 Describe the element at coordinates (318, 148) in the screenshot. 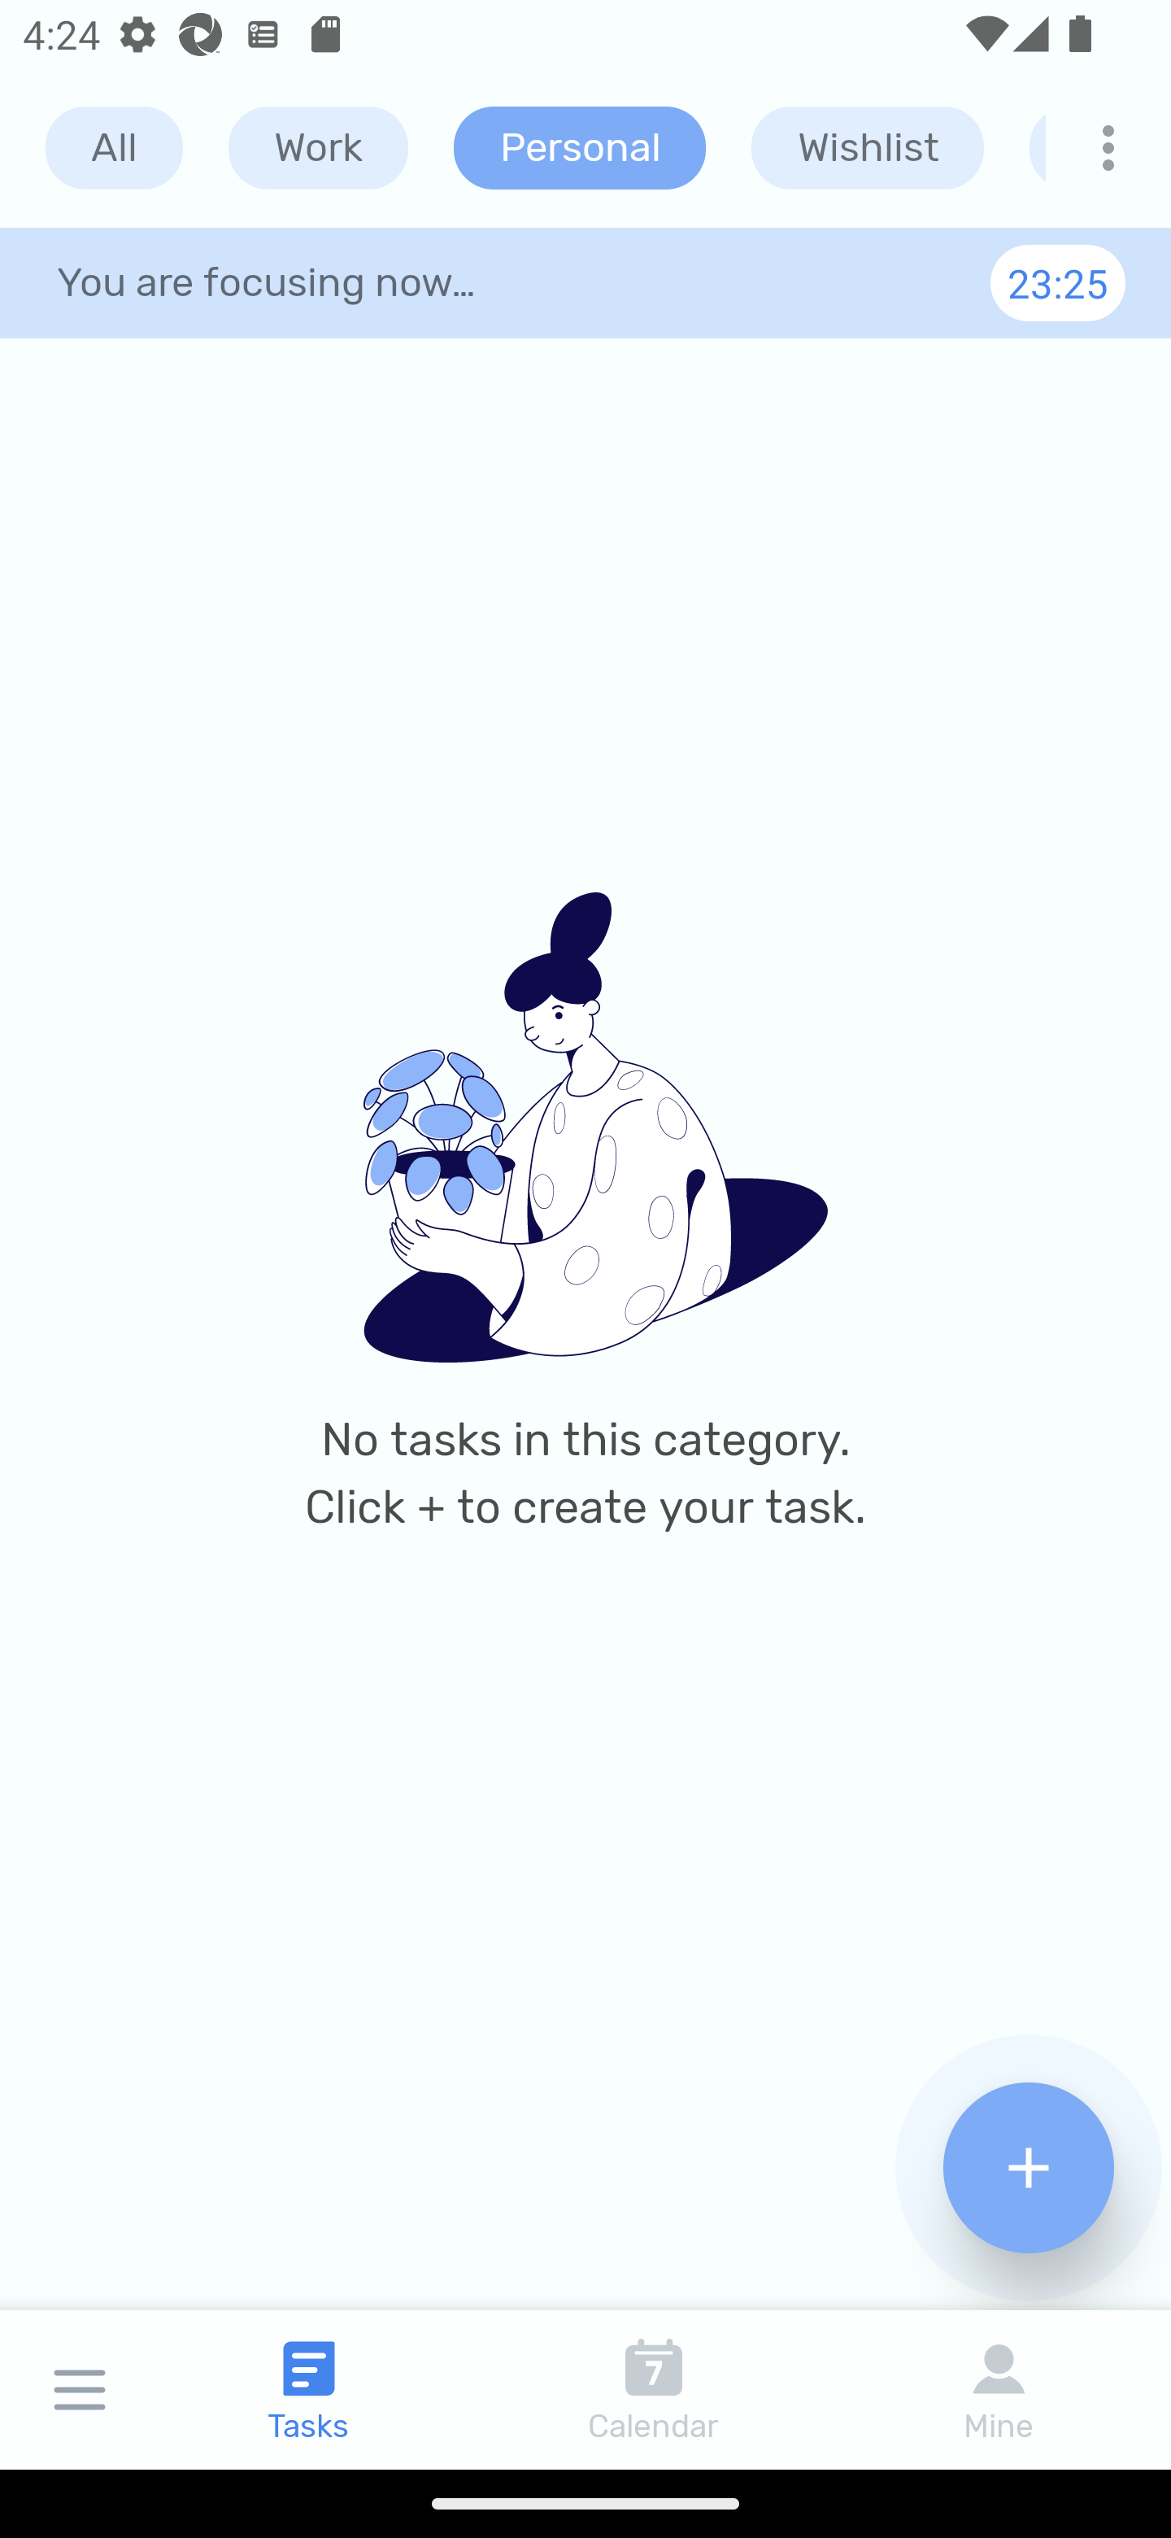

I see `Work` at that location.